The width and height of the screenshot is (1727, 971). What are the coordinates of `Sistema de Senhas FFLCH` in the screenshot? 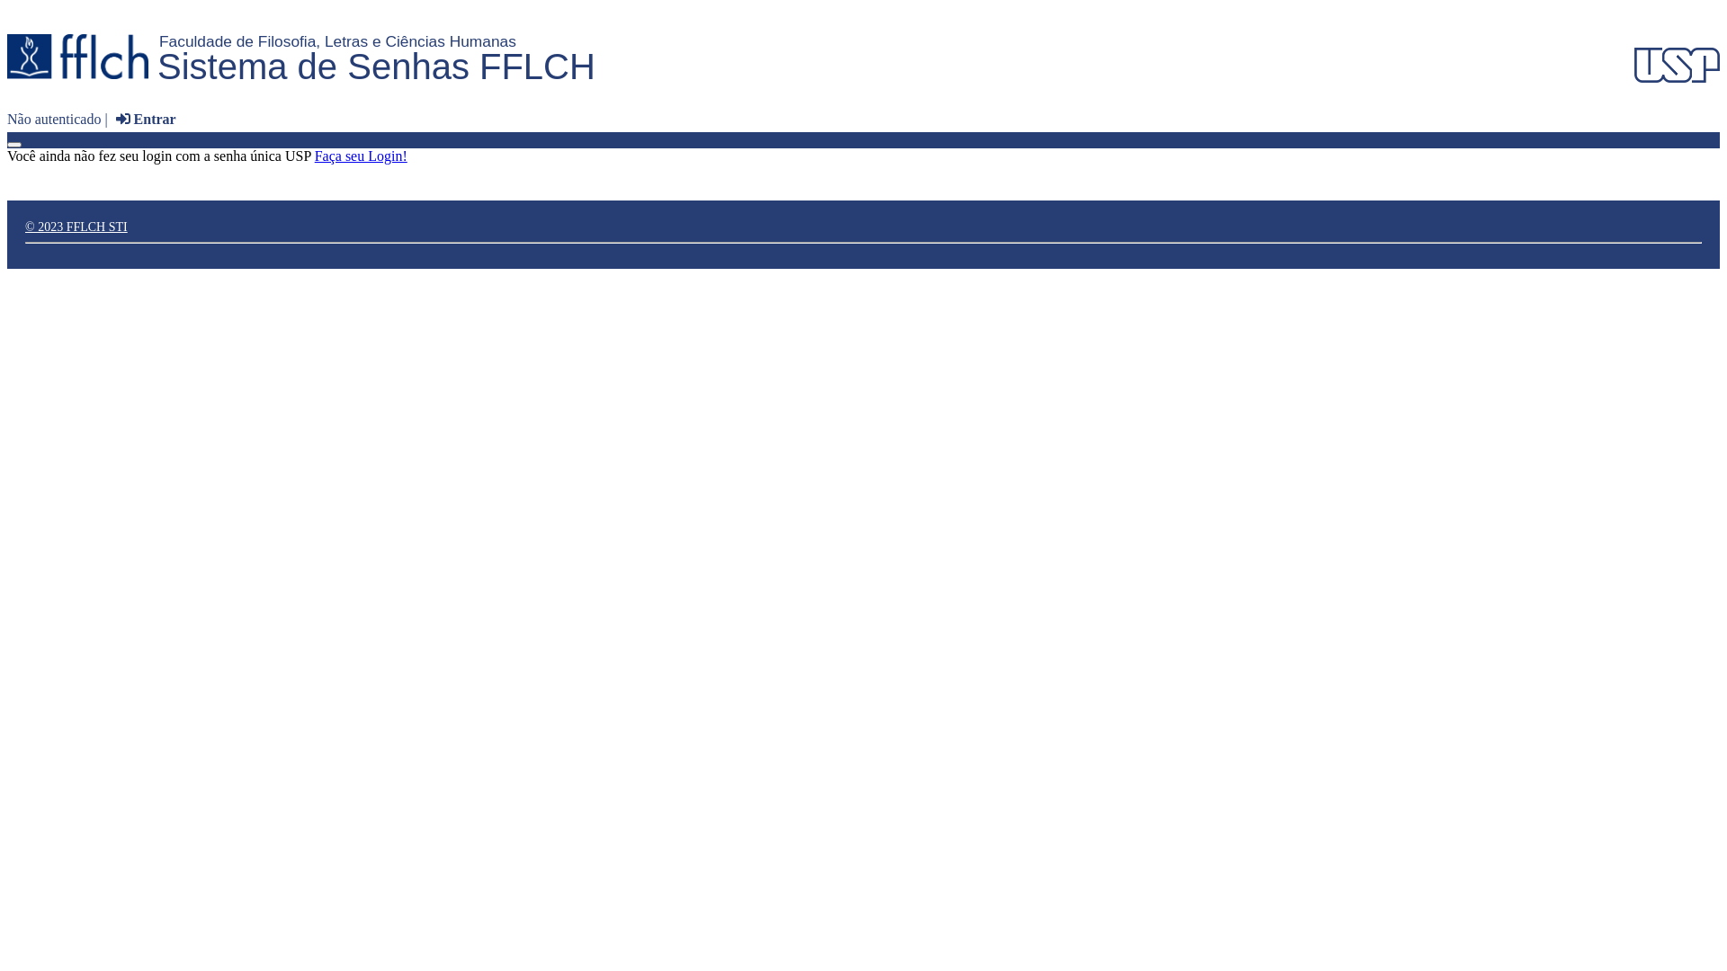 It's located at (376, 67).